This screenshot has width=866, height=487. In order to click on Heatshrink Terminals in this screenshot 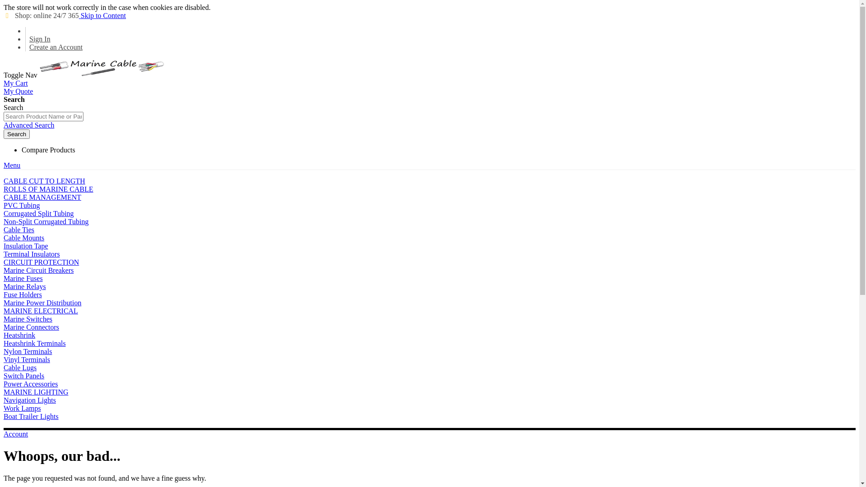, I will do `click(35, 343)`.